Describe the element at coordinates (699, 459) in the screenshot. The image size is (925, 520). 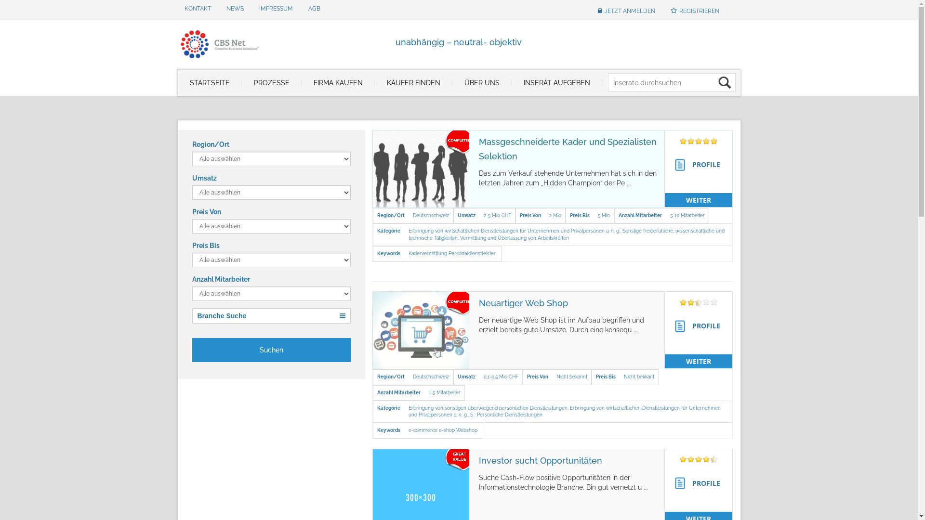
I see `regular` at that location.